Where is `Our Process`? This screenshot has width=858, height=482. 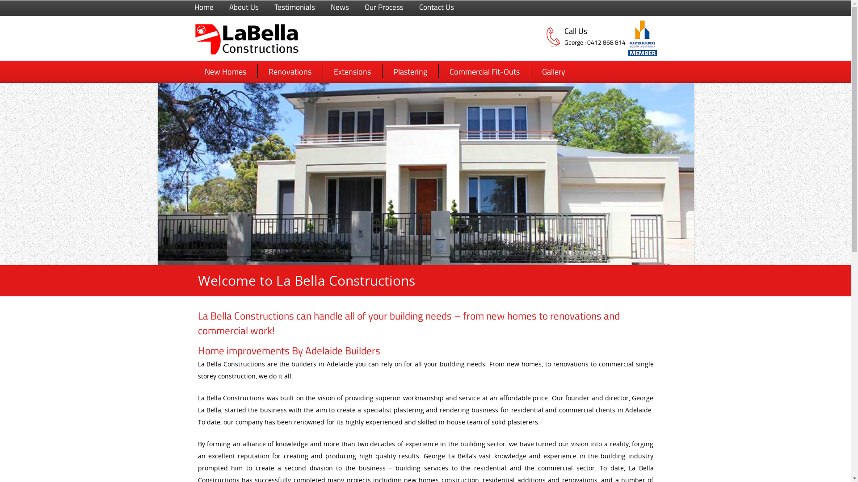
Our Process is located at coordinates (384, 7).